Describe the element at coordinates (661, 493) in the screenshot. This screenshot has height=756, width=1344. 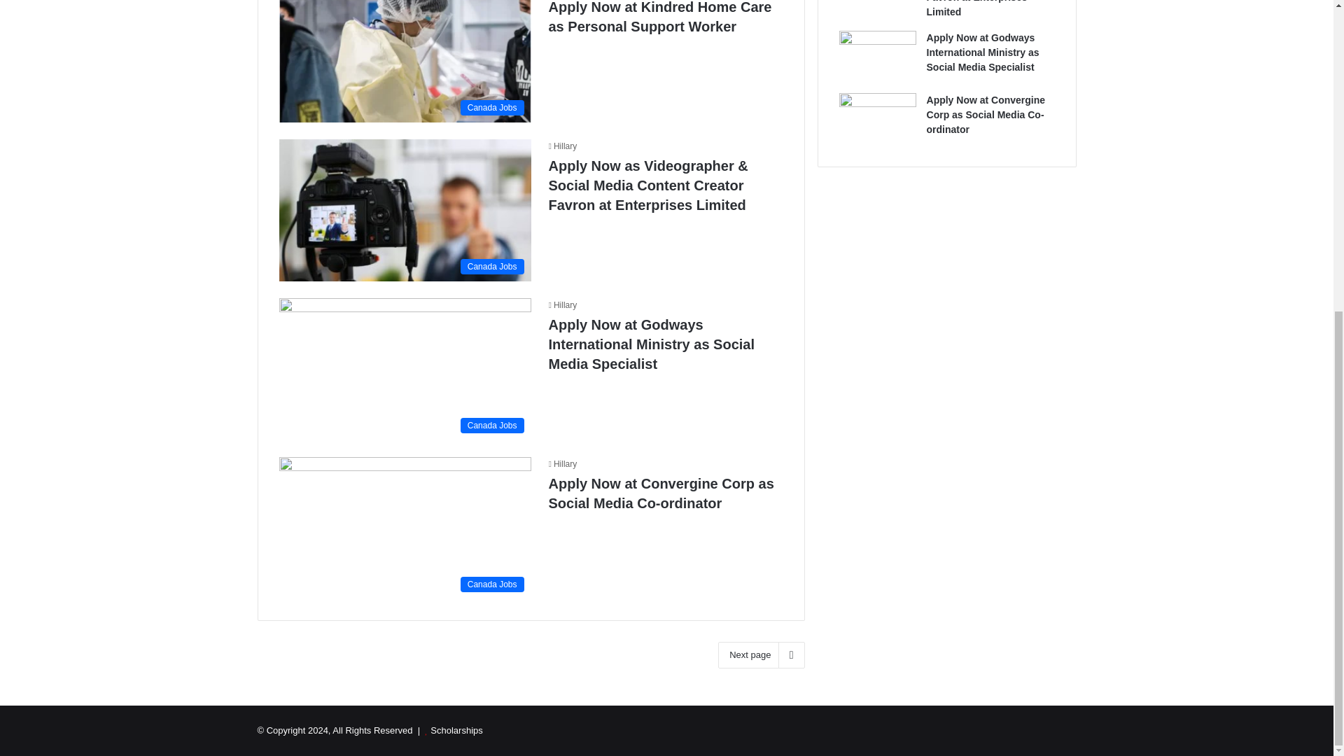
I see `Apply Now at Convergine Corp as Social Media Co-ordinator` at that location.